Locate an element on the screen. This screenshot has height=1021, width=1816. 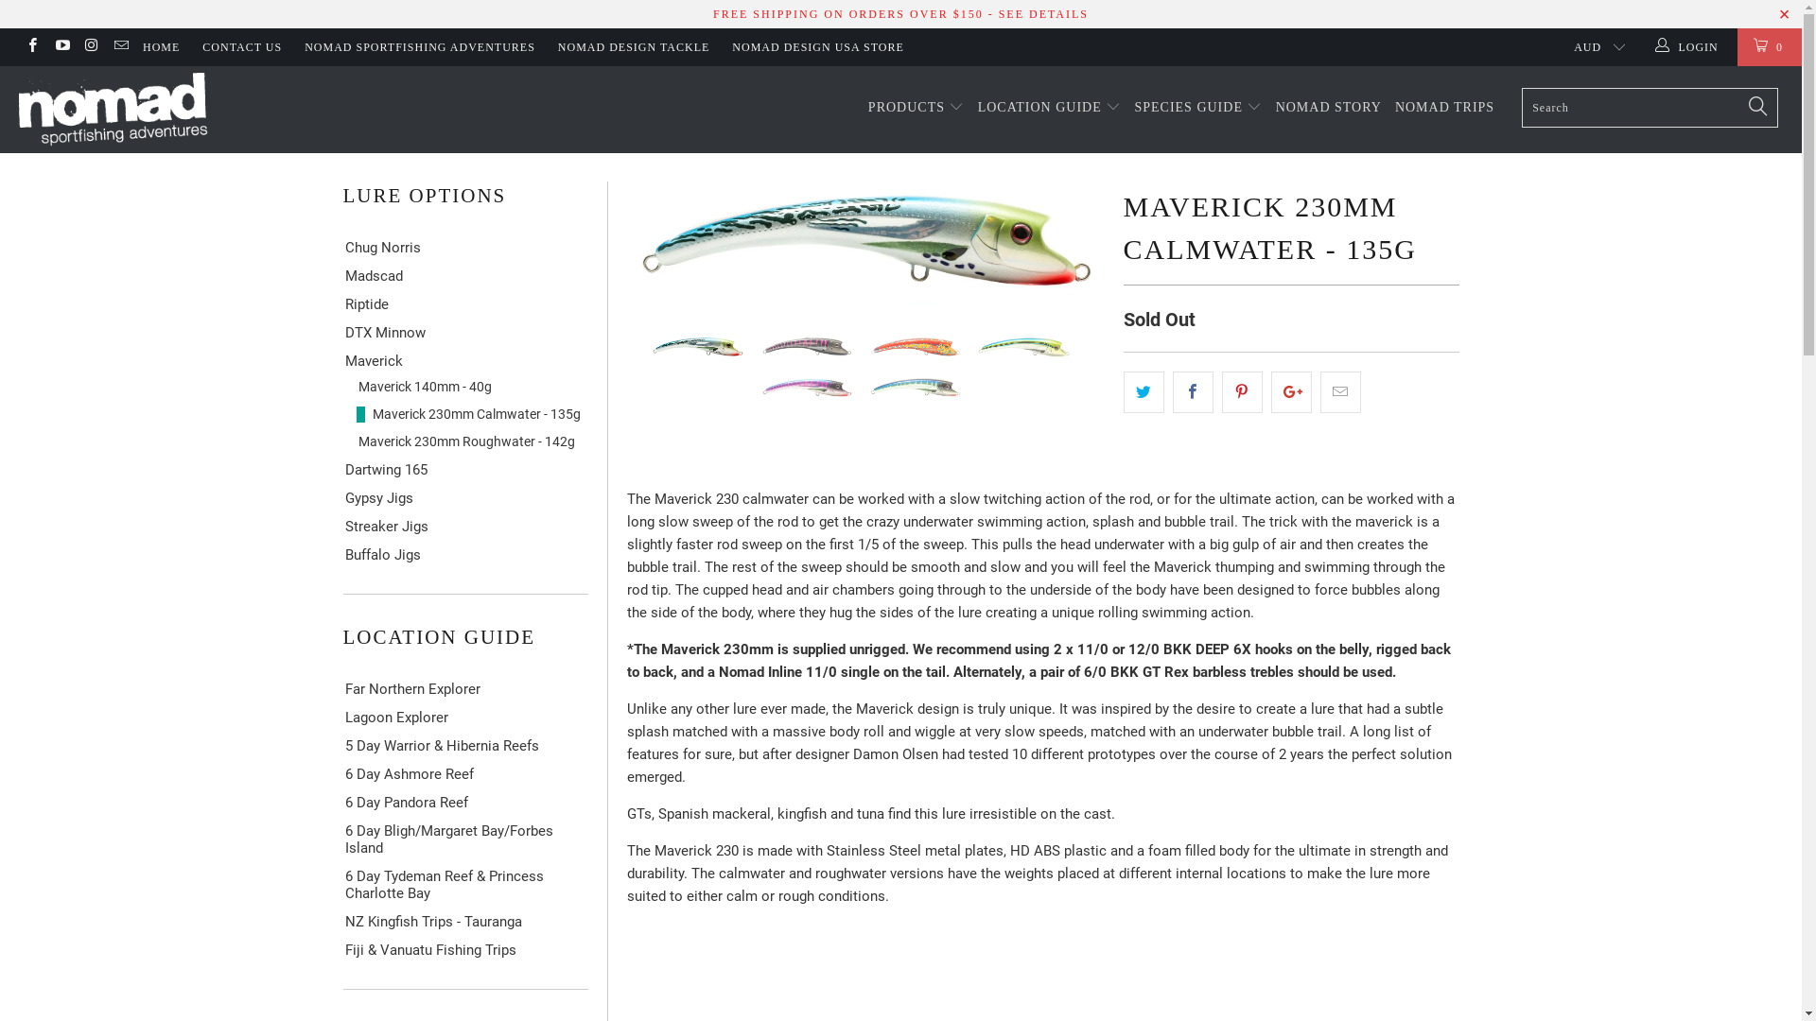
Nomad Sportfishing Adventures on Facebook is located at coordinates (32, 47).